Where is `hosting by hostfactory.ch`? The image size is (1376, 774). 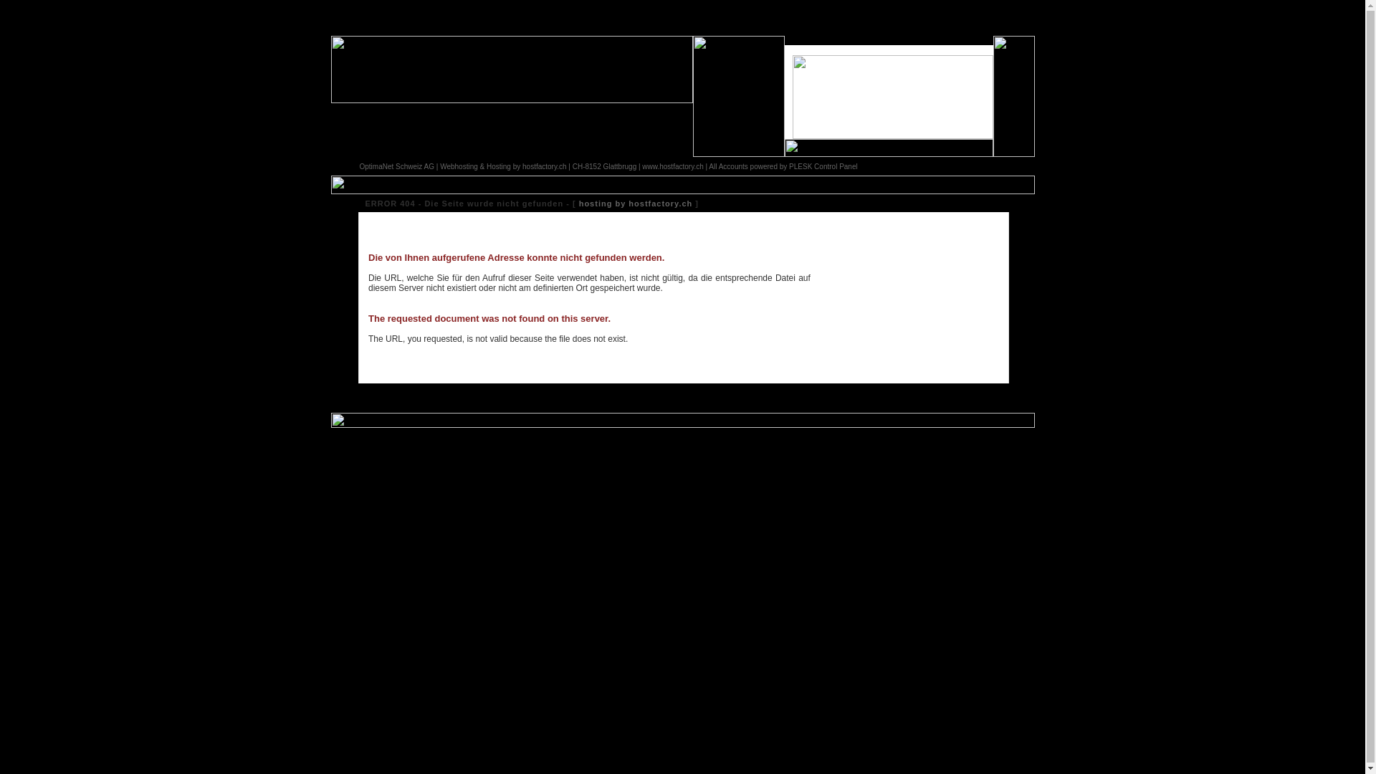 hosting by hostfactory.ch is located at coordinates (636, 204).